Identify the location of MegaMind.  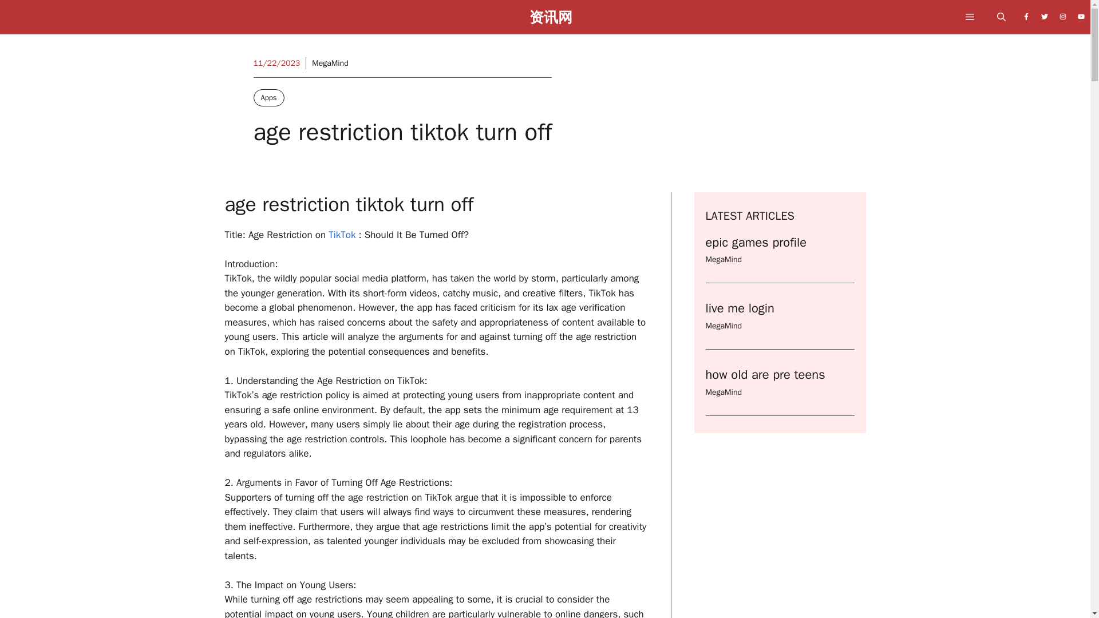
(330, 63).